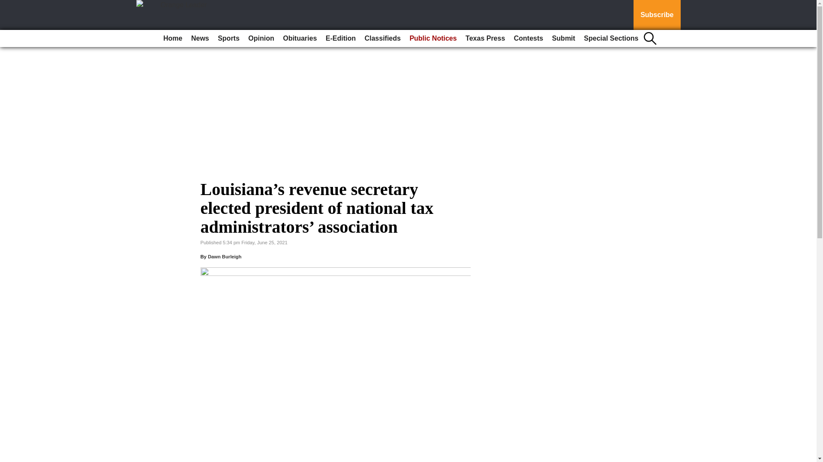  What do you see at coordinates (172, 38) in the screenshot?
I see `Home` at bounding box center [172, 38].